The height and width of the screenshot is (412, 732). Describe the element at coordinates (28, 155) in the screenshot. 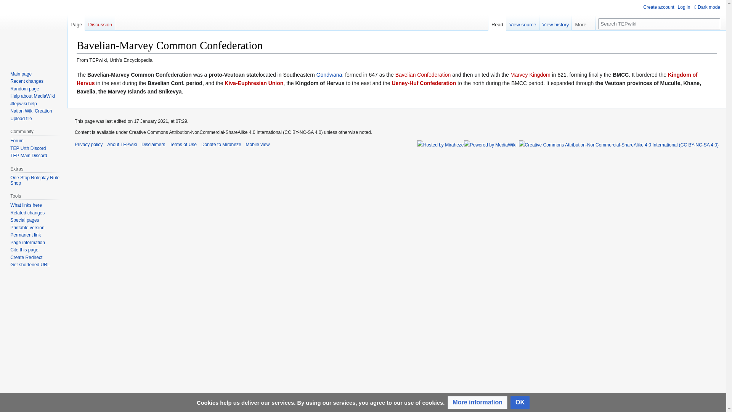

I see `TEP Main Discord` at that location.